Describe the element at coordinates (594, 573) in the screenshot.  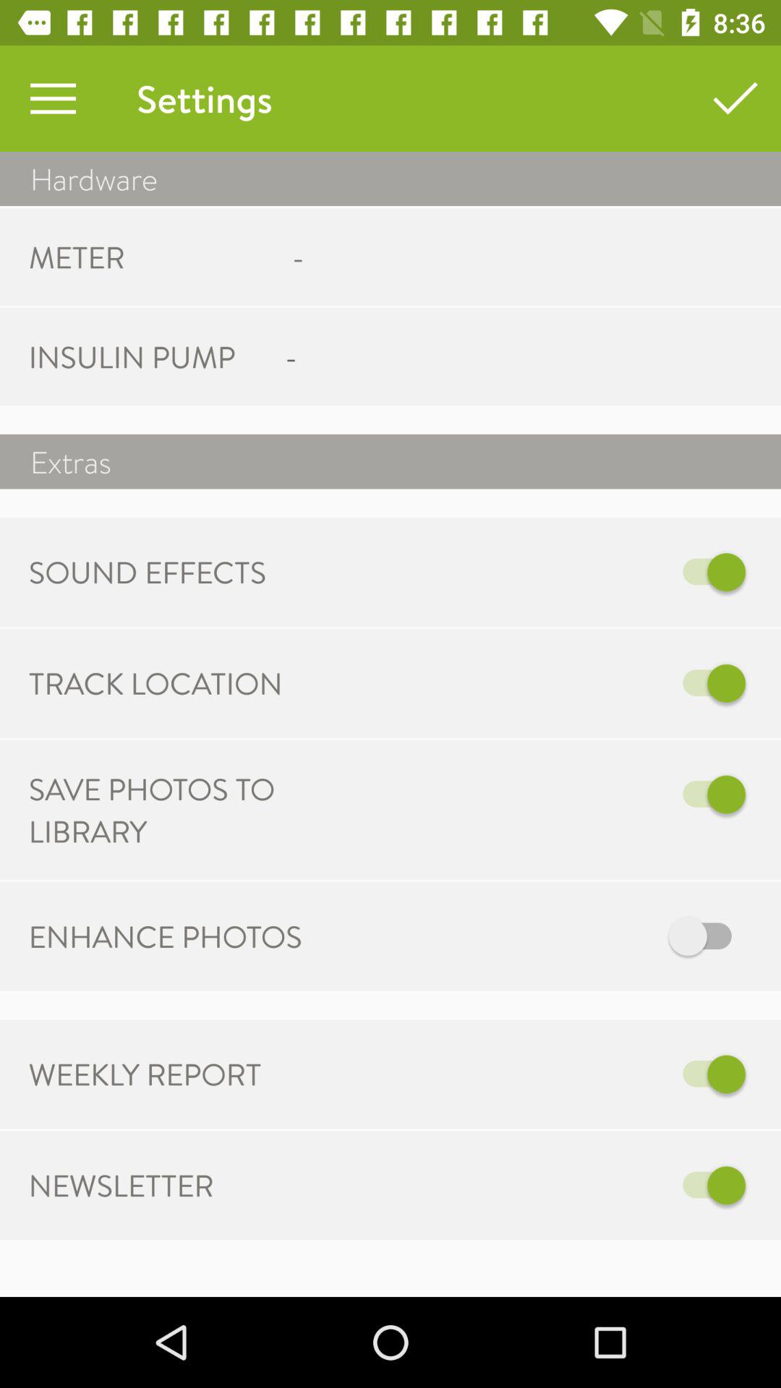
I see `open icon to the right of sound effects icon` at that location.